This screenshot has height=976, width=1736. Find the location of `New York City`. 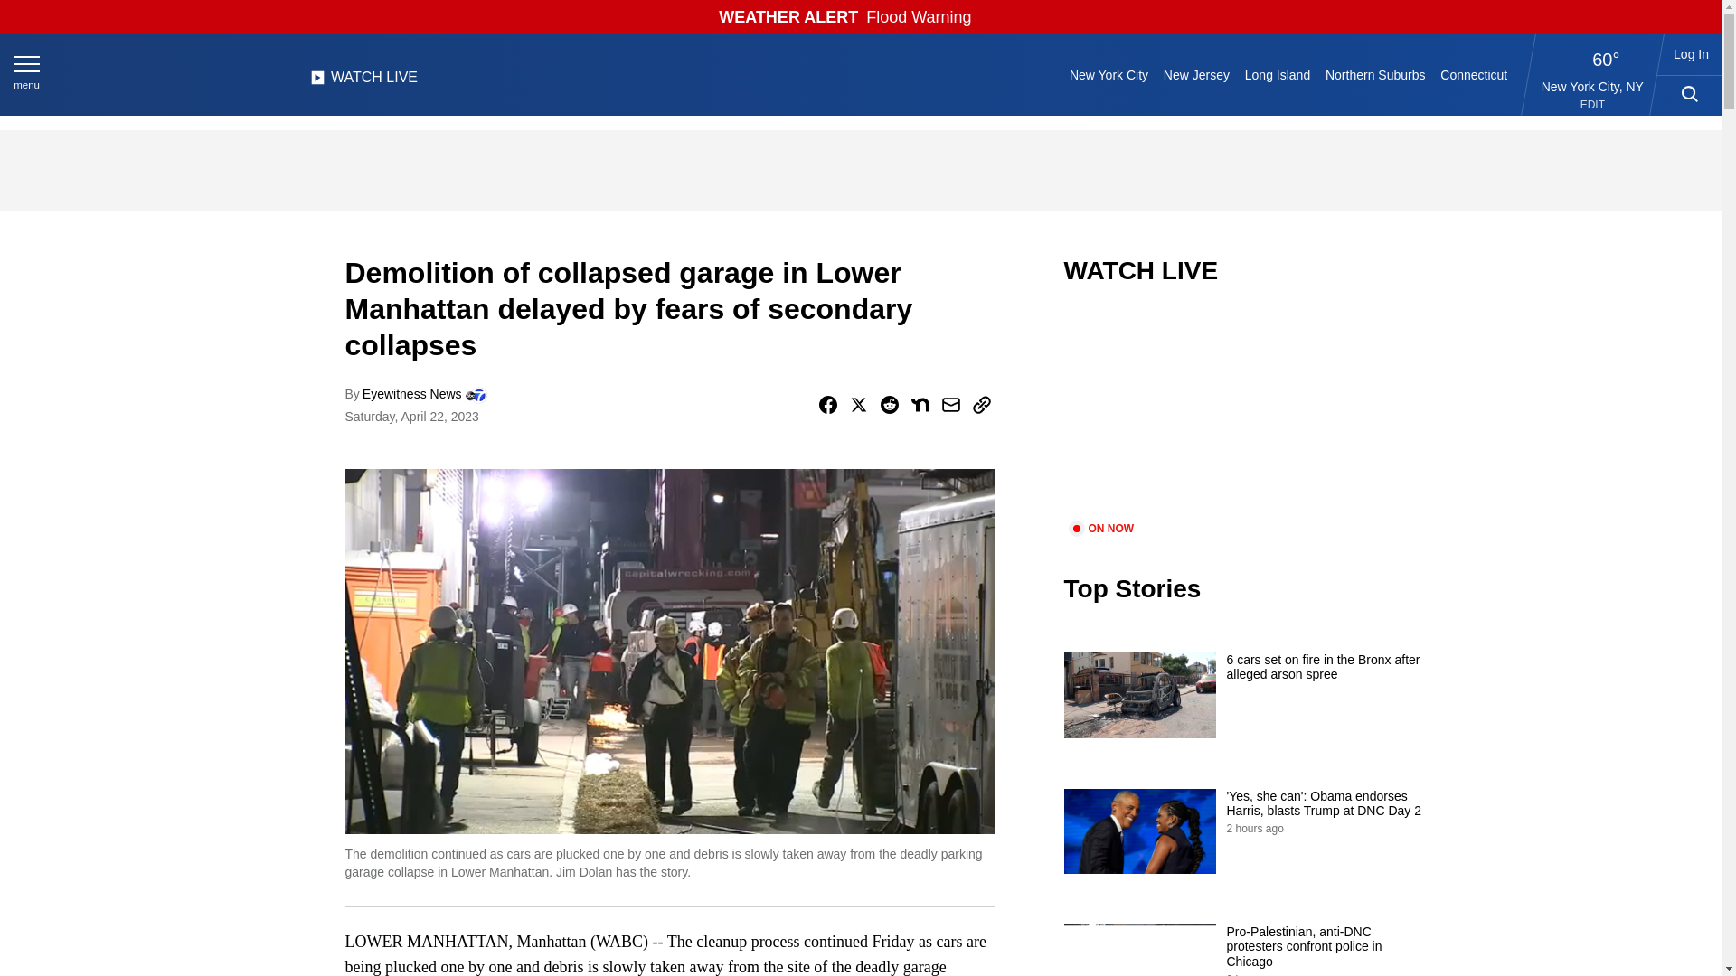

New York City is located at coordinates (1109, 74).